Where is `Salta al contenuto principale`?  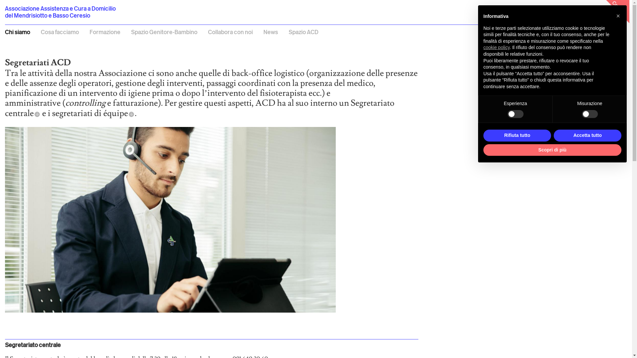 Salta al contenuto principale is located at coordinates (0, 3).